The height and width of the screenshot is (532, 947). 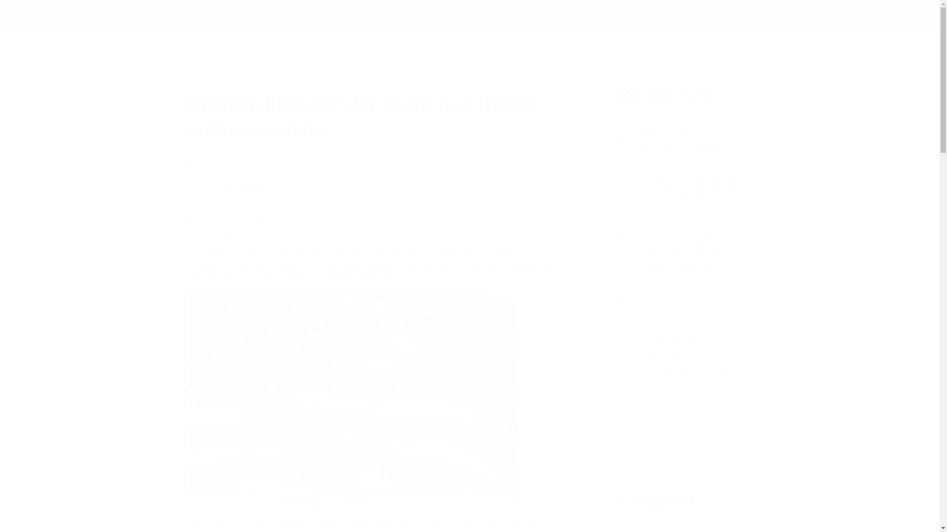 What do you see at coordinates (673, 438) in the screenshot?
I see `Search` at bounding box center [673, 438].